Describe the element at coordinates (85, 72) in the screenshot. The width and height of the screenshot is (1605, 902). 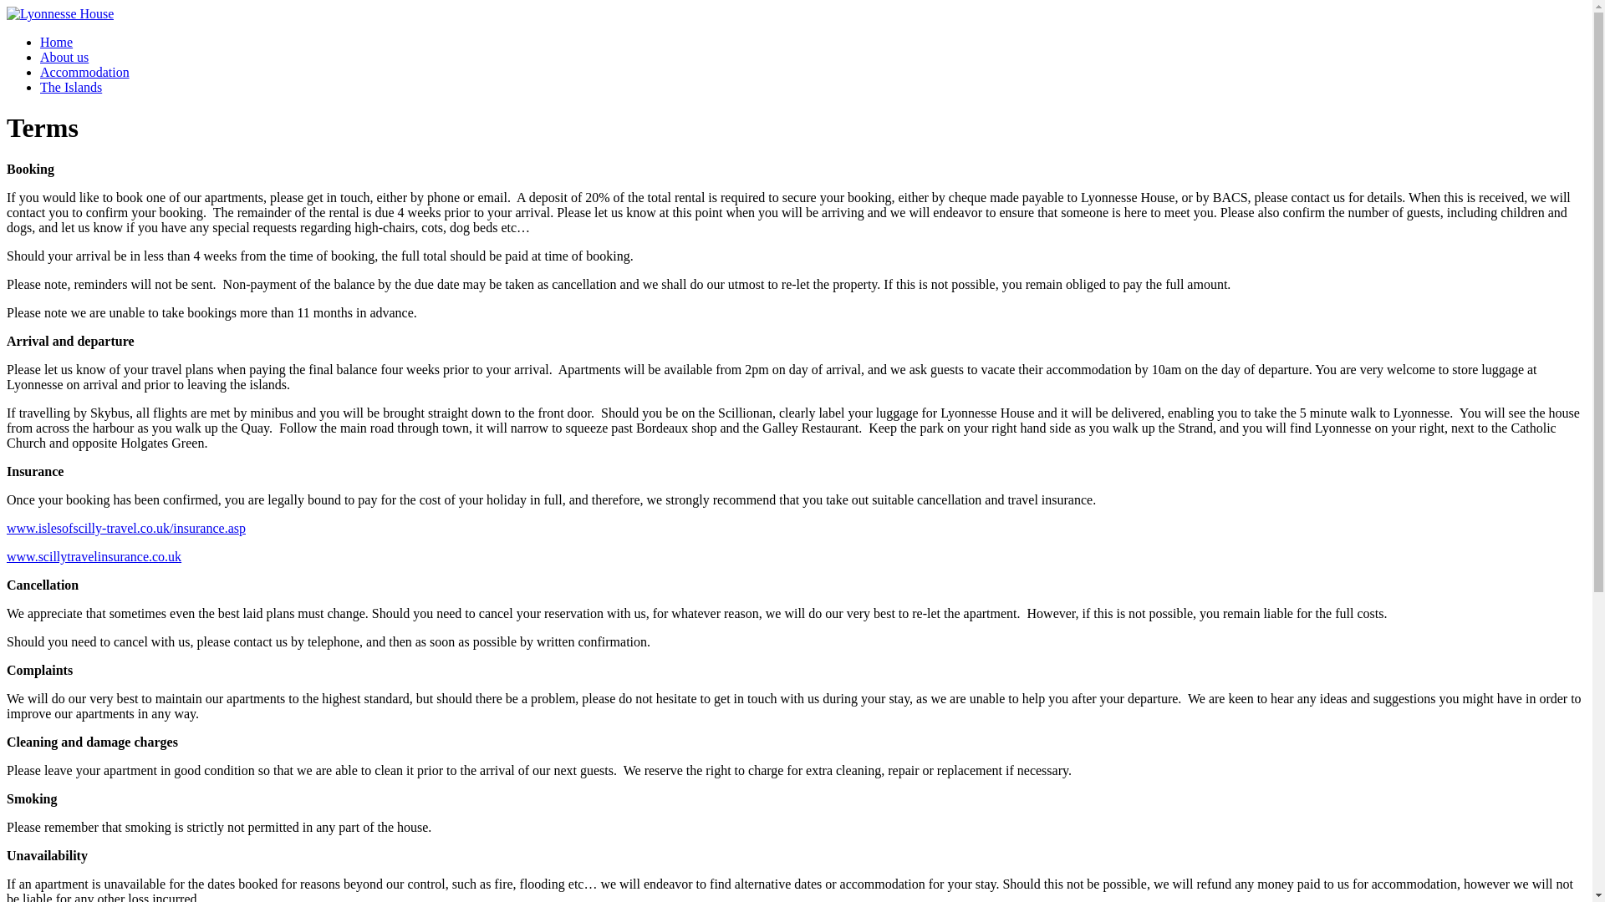
I see `Accommodation` at that location.